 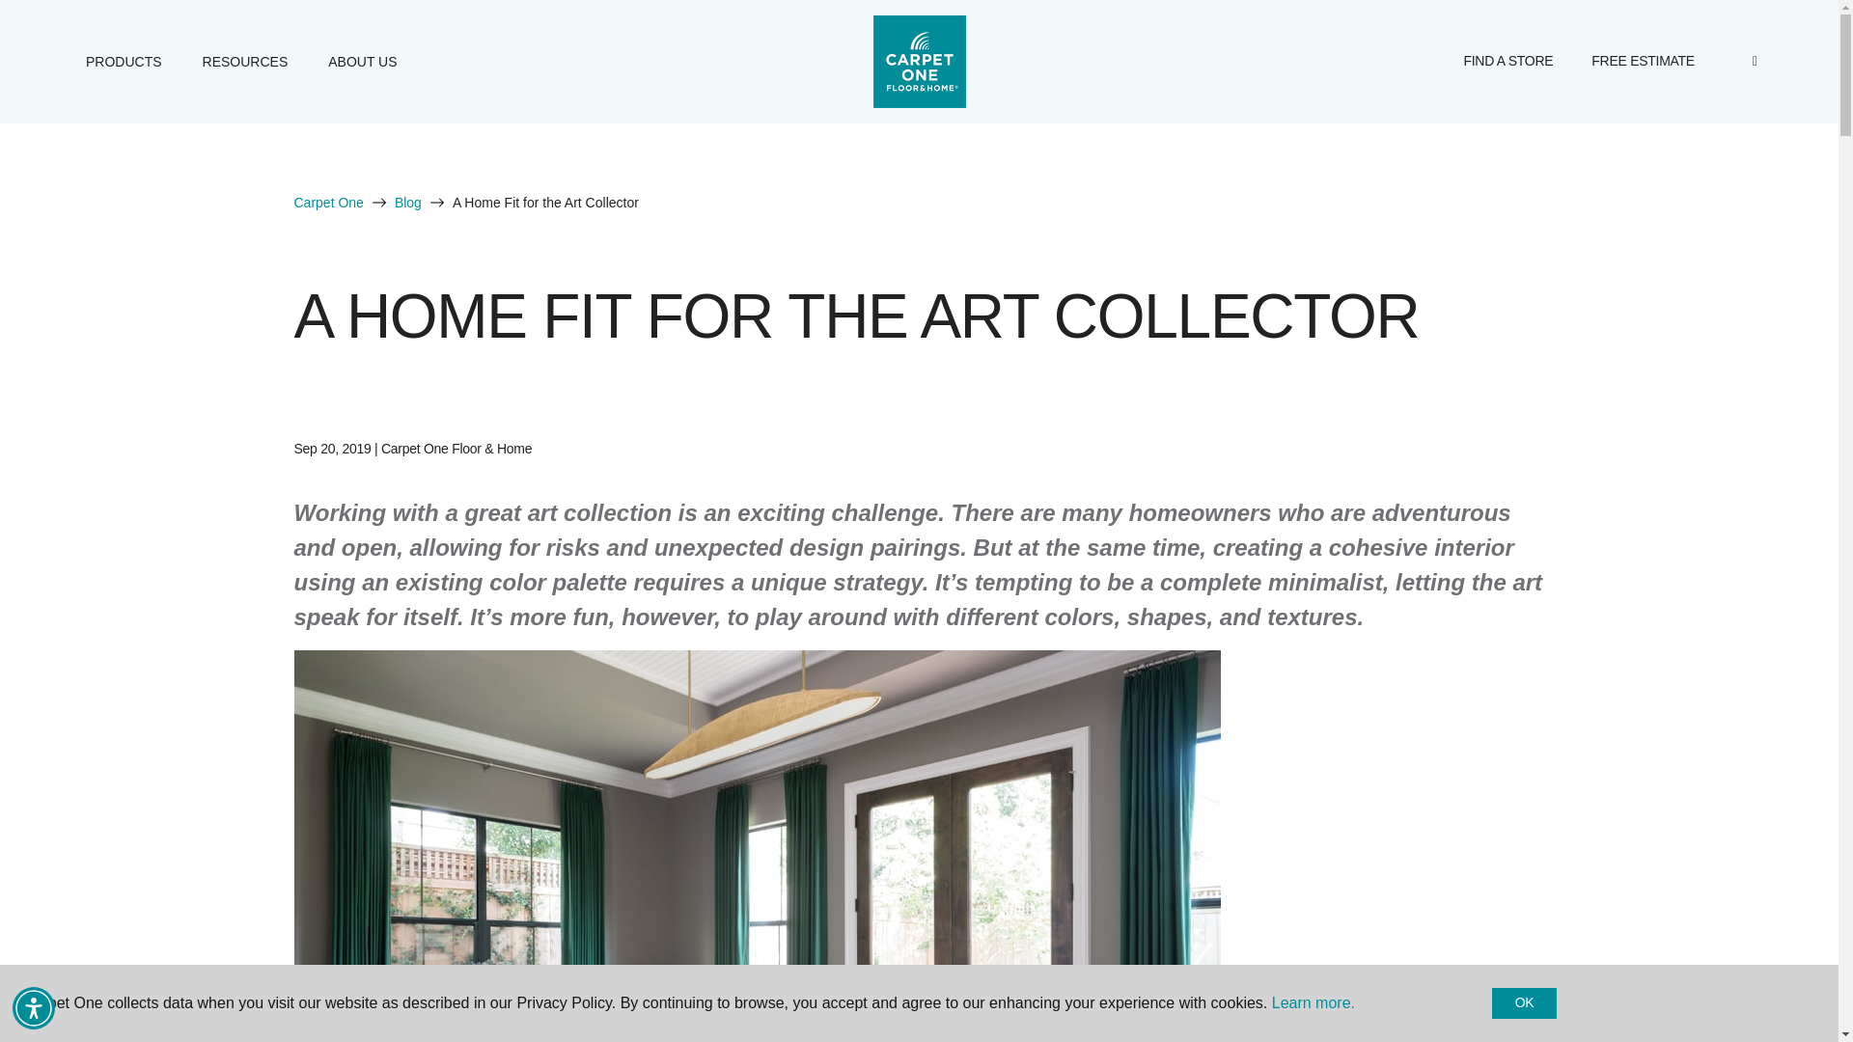 What do you see at coordinates (34, 1007) in the screenshot?
I see `Accessibility Menu` at bounding box center [34, 1007].